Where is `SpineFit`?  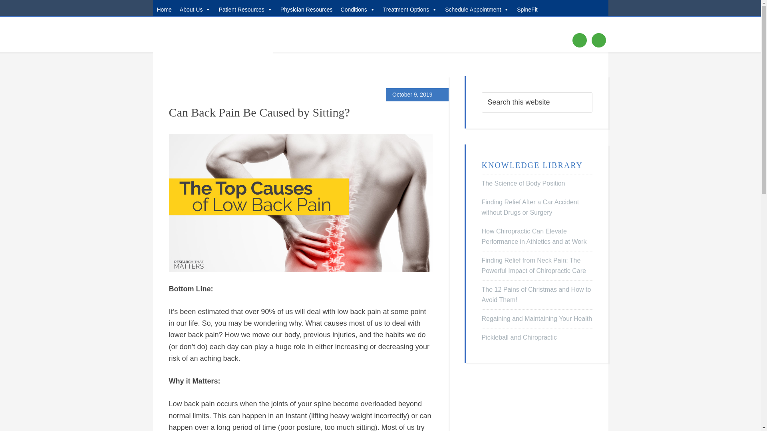
SpineFit is located at coordinates (527, 8).